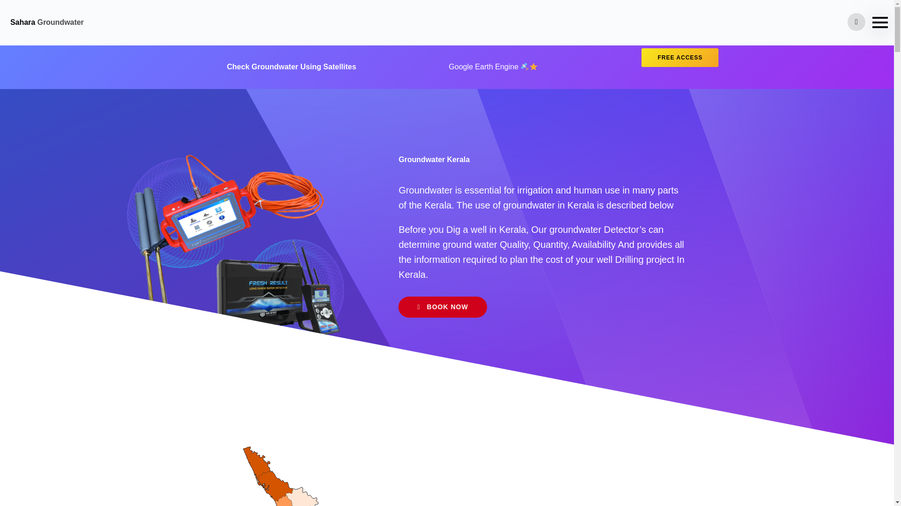 The image size is (901, 506). I want to click on Sahara Groundwater, so click(47, 22).